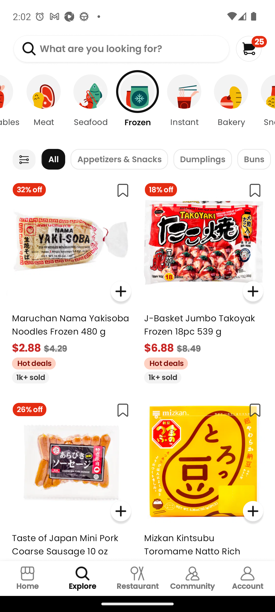 This screenshot has height=612, width=275. What do you see at coordinates (163, 363) in the screenshot?
I see `Hot deals` at bounding box center [163, 363].